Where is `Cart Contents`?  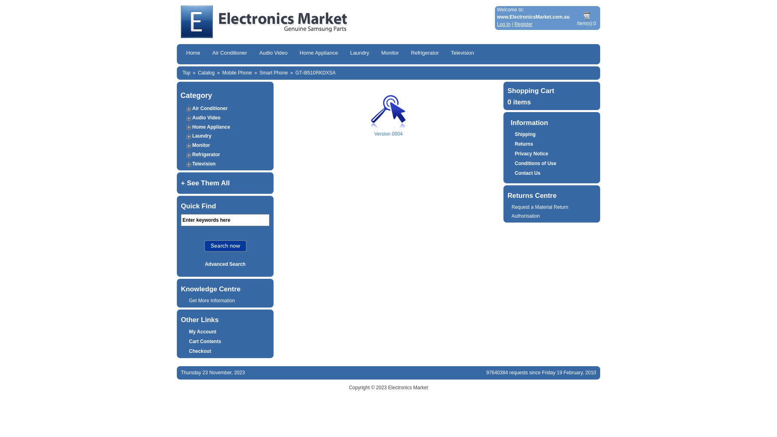
Cart Contents is located at coordinates (205, 342).